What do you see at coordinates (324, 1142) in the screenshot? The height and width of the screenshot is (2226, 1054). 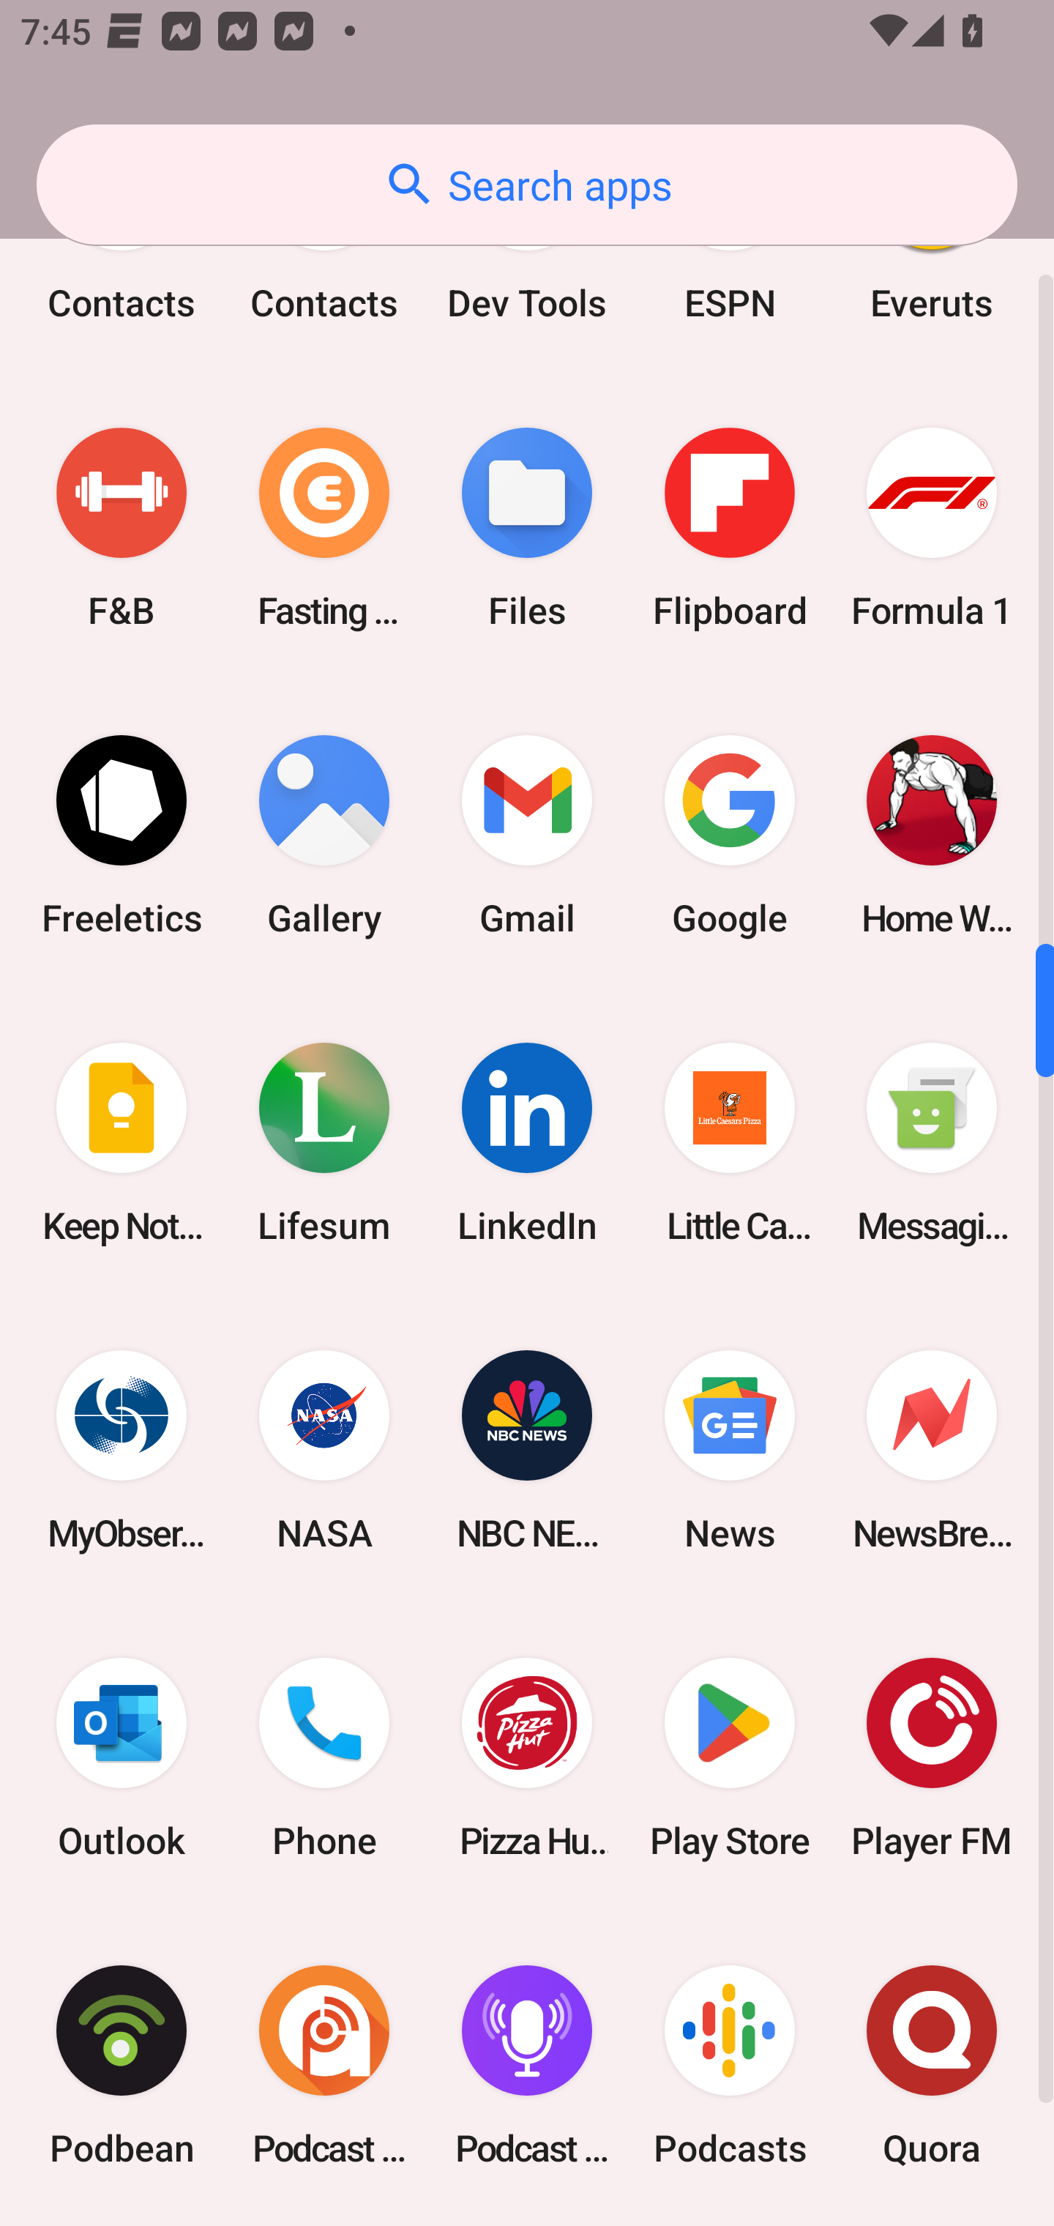 I see `Lifesum` at bounding box center [324, 1142].